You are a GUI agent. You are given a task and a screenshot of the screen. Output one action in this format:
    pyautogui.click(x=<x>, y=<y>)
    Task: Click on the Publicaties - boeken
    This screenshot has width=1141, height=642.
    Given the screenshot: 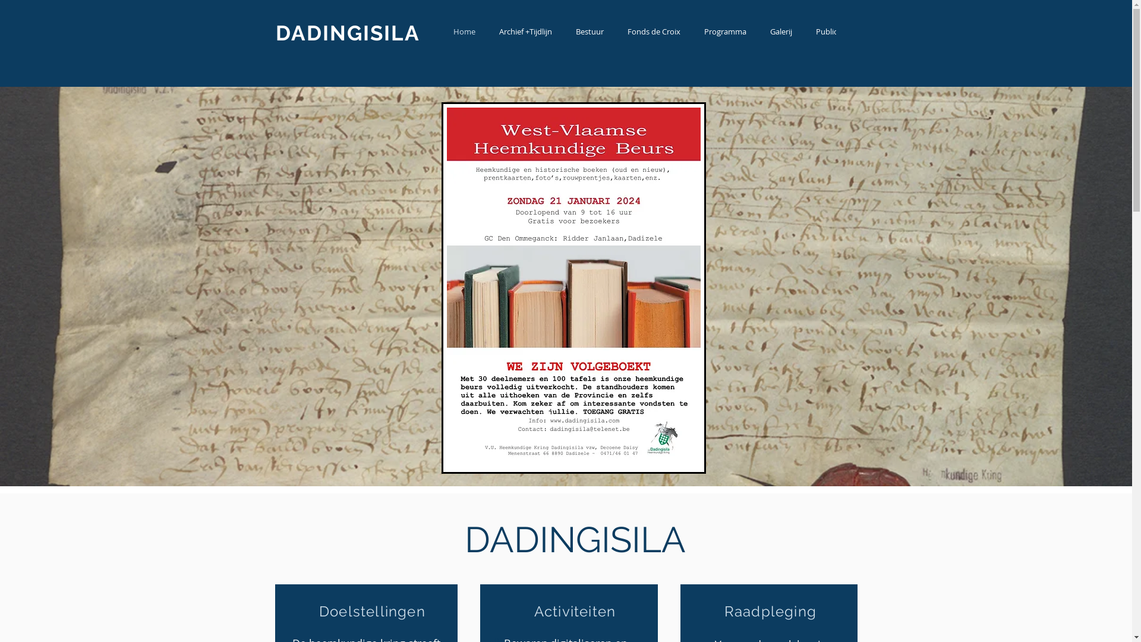 What is the action you would take?
    pyautogui.click(x=851, y=33)
    